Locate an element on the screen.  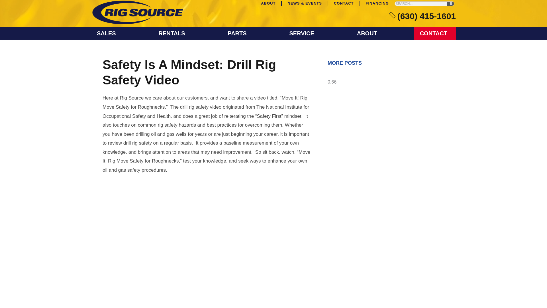
ABOUT is located at coordinates (268, 5).